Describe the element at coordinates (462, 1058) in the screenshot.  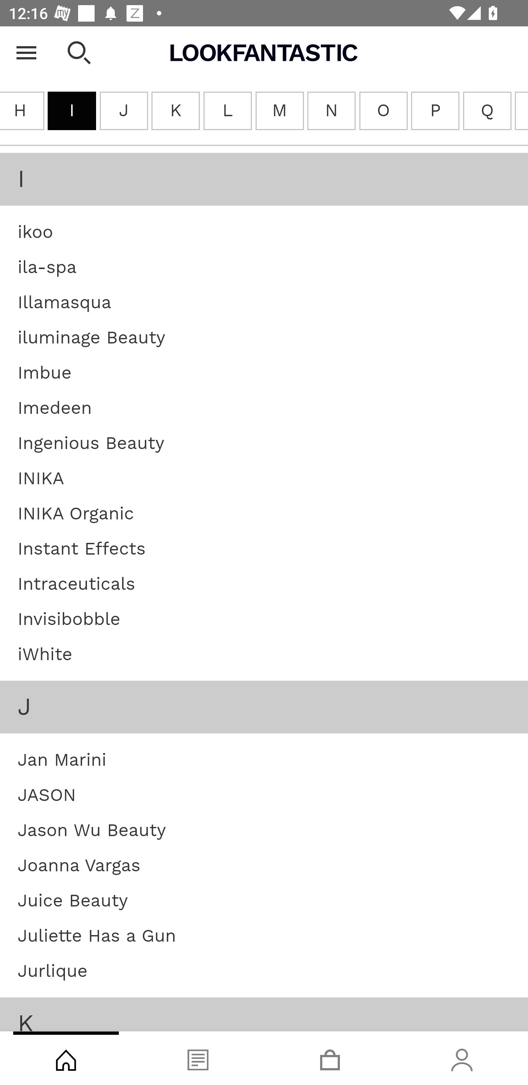
I see `Account, tab, 4 of 4` at that location.